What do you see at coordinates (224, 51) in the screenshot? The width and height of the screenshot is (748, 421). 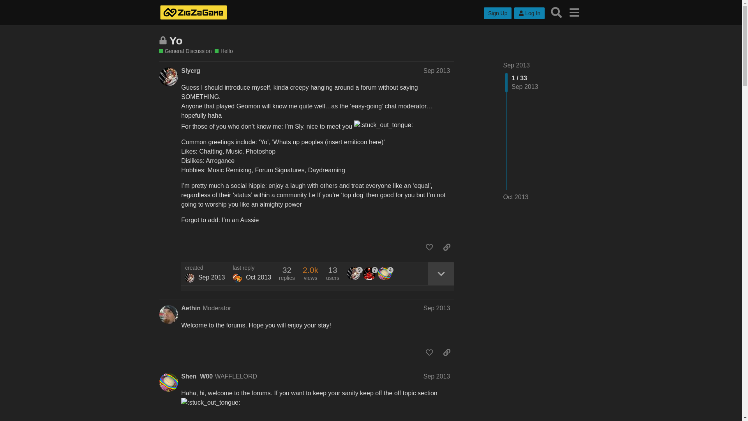 I see `Hello` at bounding box center [224, 51].